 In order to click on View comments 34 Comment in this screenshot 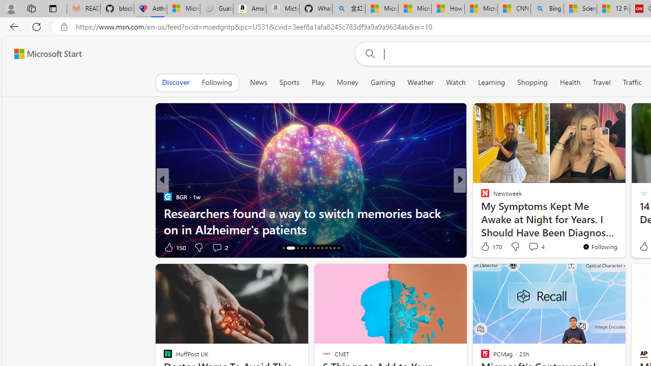, I will do `click(535, 247)`.